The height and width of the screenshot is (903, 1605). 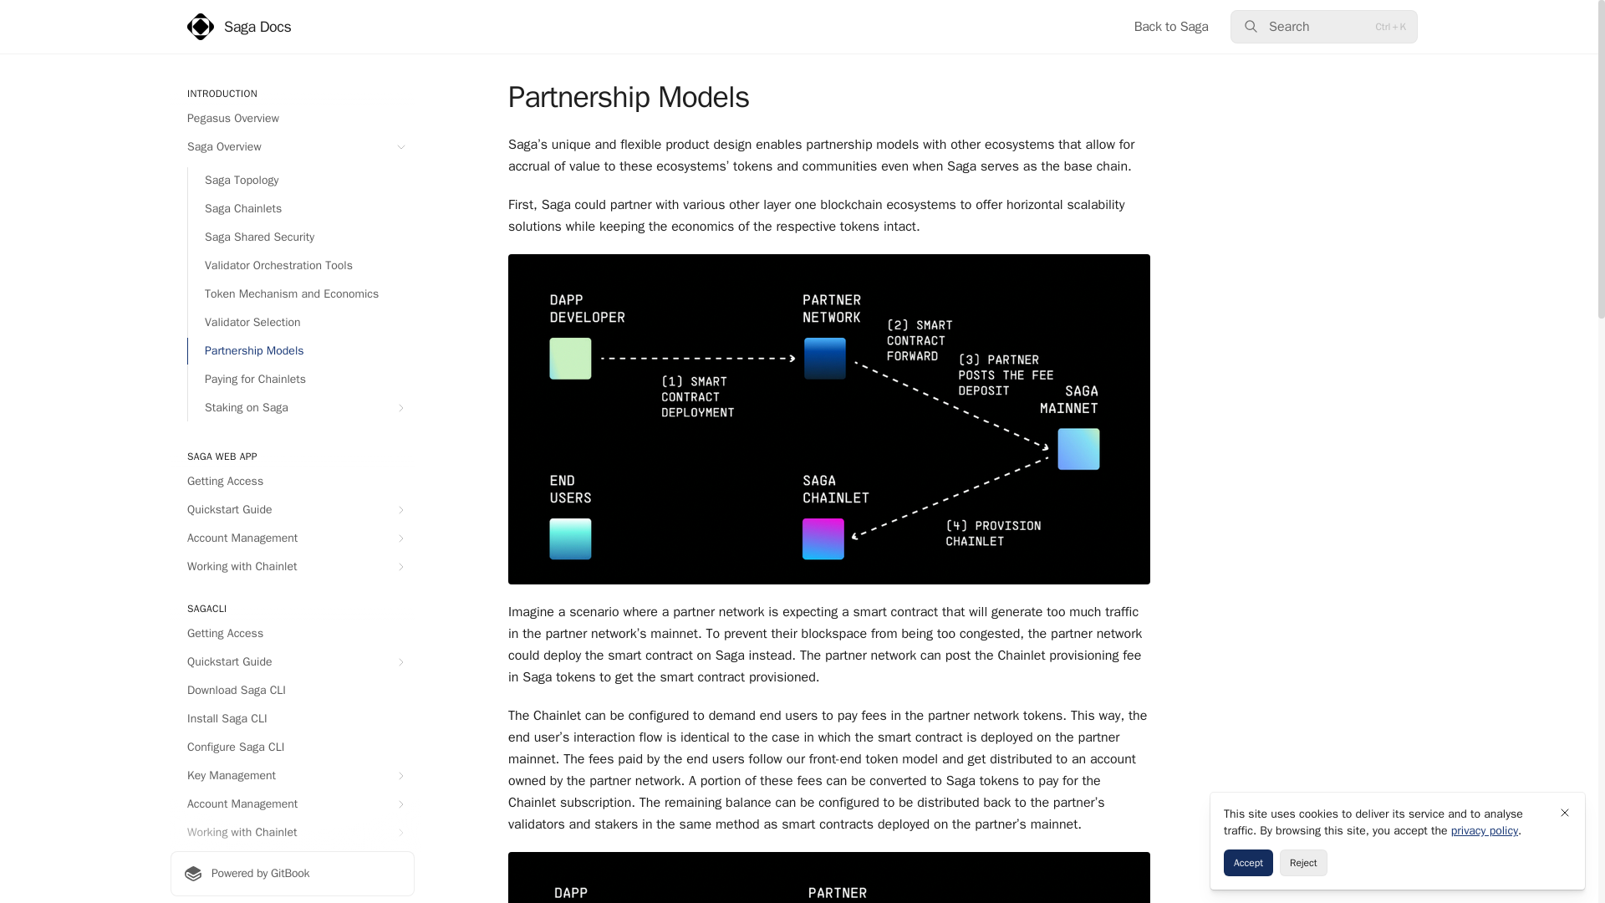 I want to click on Download Saga CLI, so click(x=292, y=691).